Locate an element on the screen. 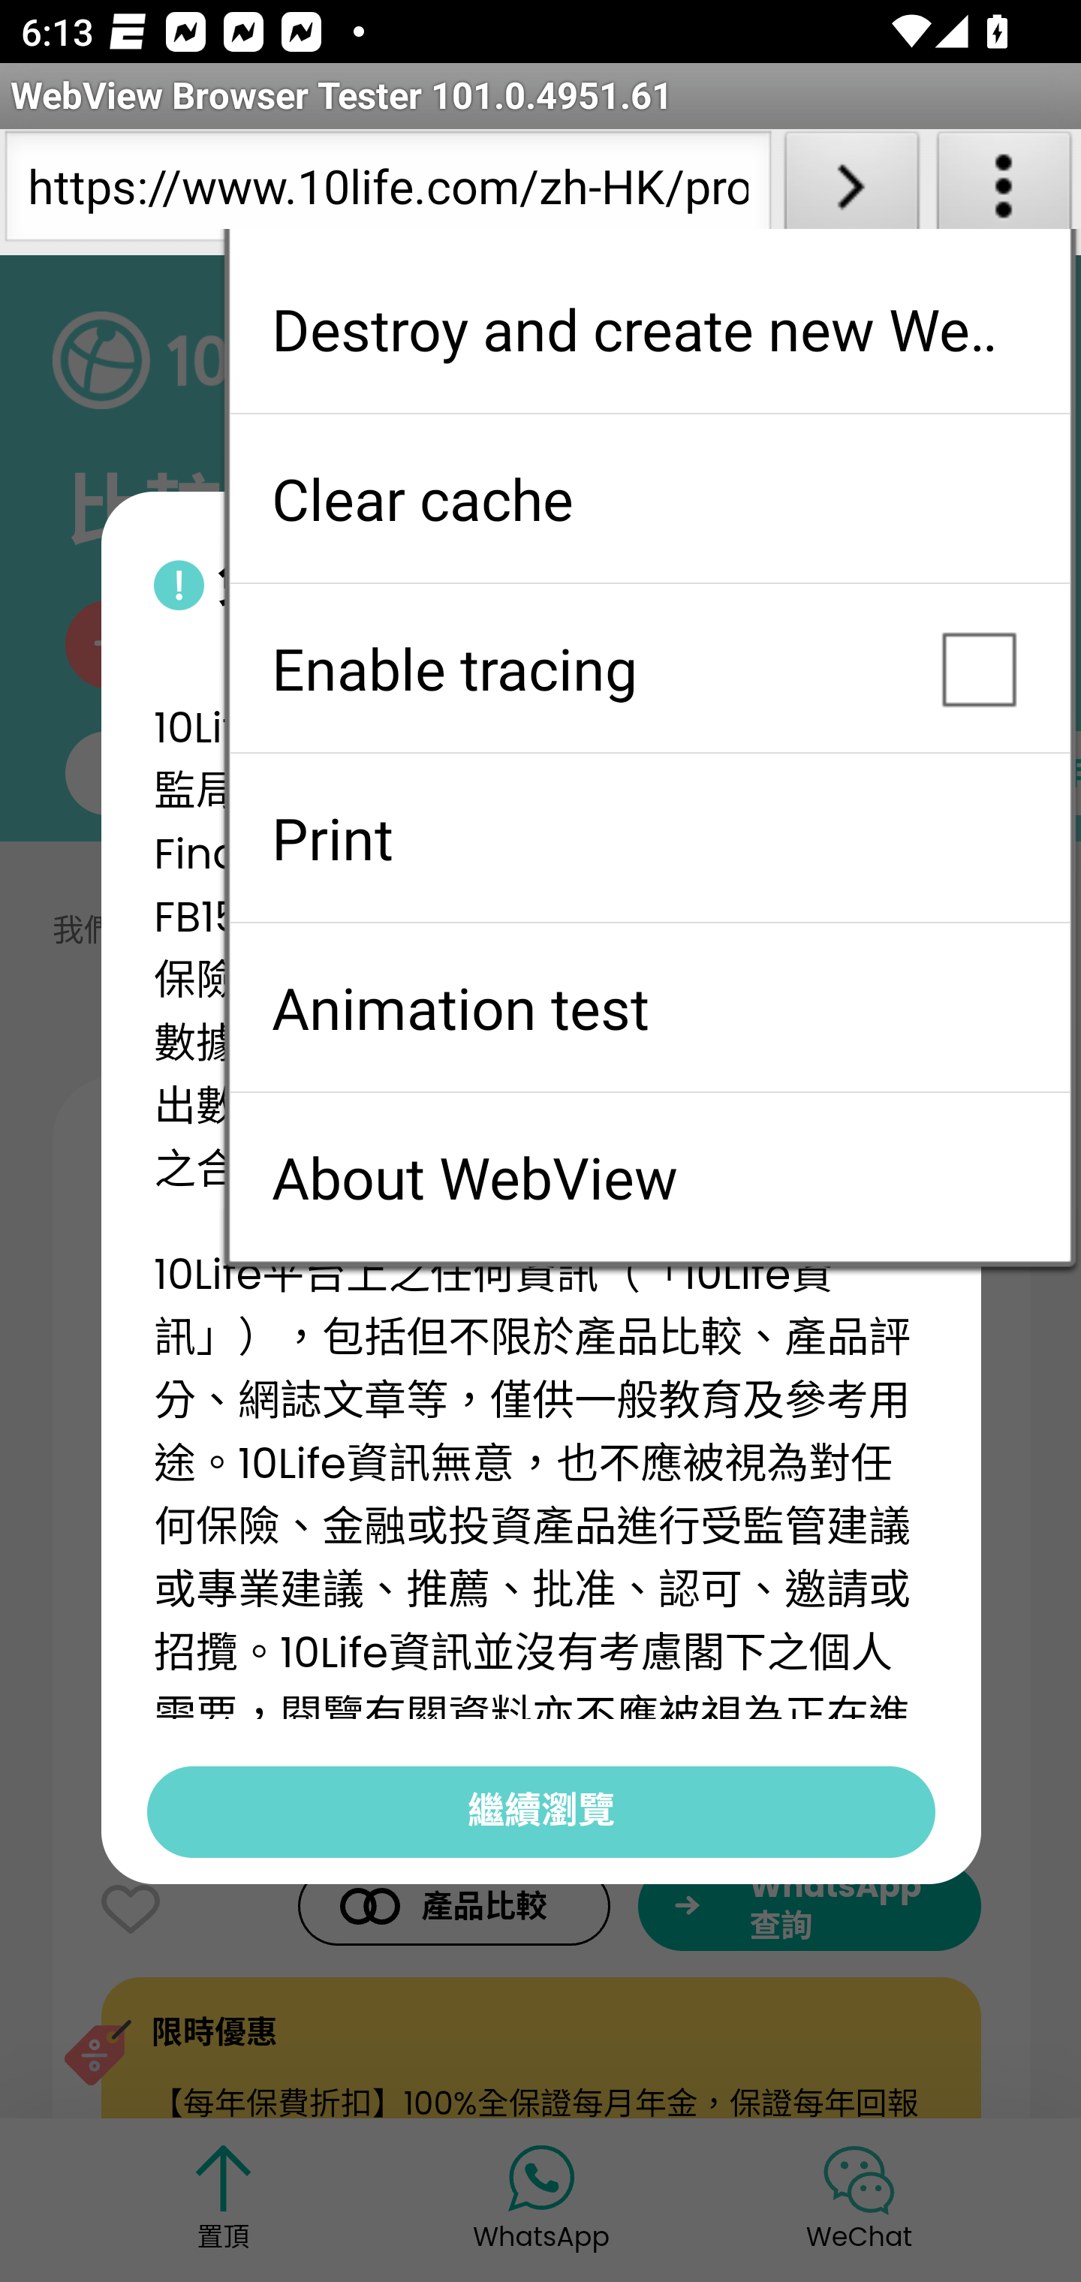 This screenshot has width=1081, height=2282. Destroy and create new WebView is located at coordinates (649, 329).